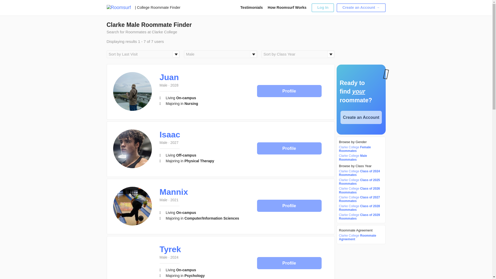 This screenshot has width=496, height=279. What do you see at coordinates (175, 143) in the screenshot?
I see `2027` at bounding box center [175, 143].